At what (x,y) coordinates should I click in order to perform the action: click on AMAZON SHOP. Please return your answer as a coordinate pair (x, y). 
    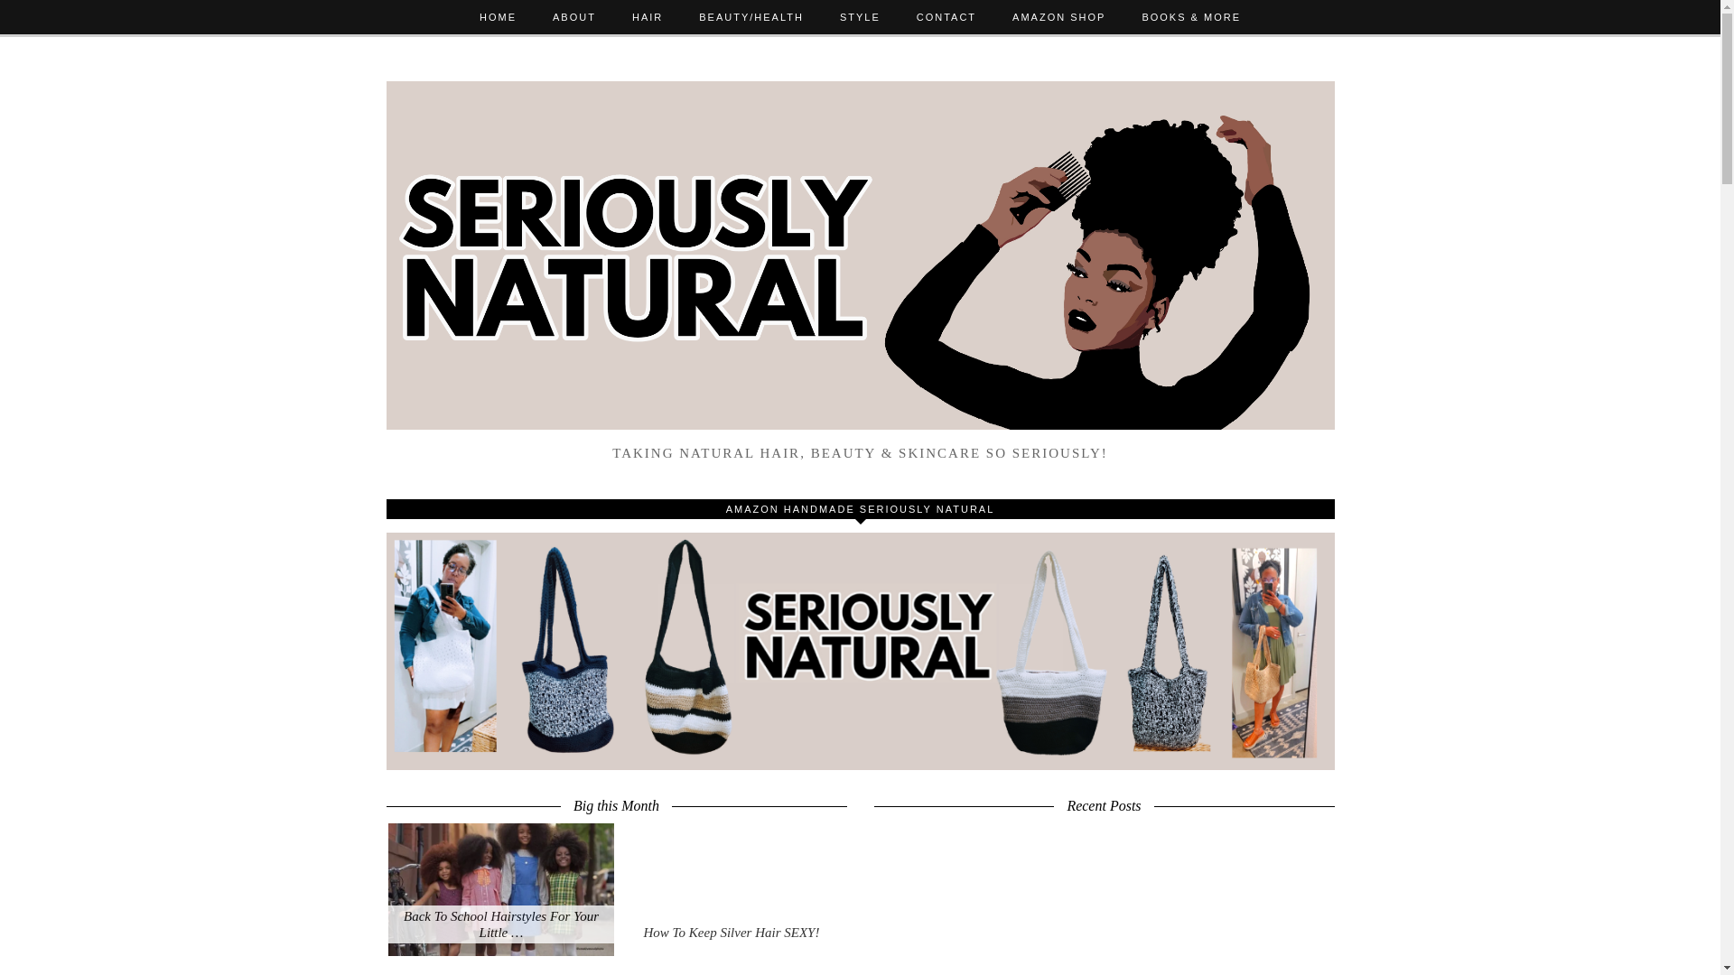
    Looking at the image, I should click on (1058, 16).